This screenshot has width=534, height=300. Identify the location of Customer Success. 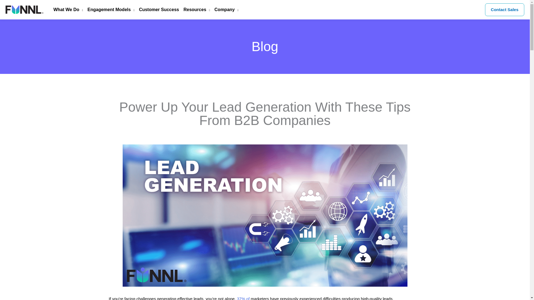
(157, 10).